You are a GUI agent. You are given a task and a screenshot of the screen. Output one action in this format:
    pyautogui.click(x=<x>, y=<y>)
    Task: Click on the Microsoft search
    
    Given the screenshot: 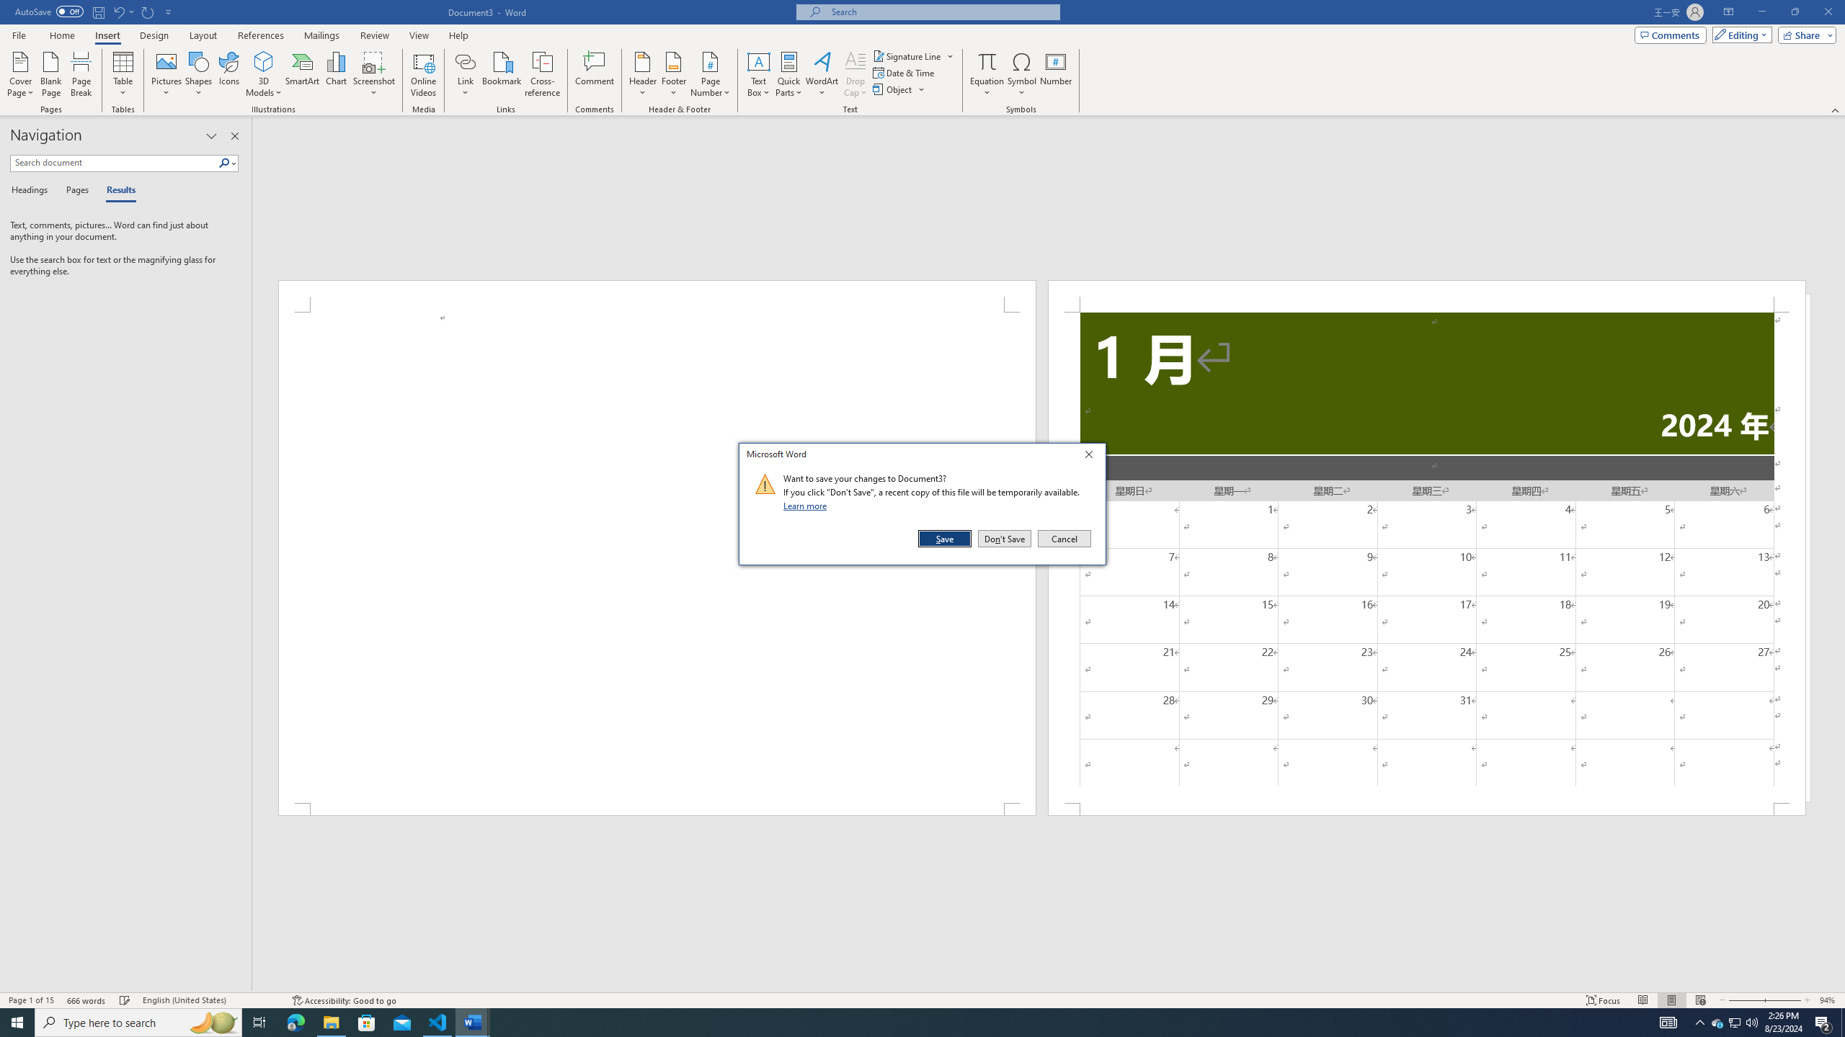 What is the action you would take?
    pyautogui.click(x=941, y=12)
    